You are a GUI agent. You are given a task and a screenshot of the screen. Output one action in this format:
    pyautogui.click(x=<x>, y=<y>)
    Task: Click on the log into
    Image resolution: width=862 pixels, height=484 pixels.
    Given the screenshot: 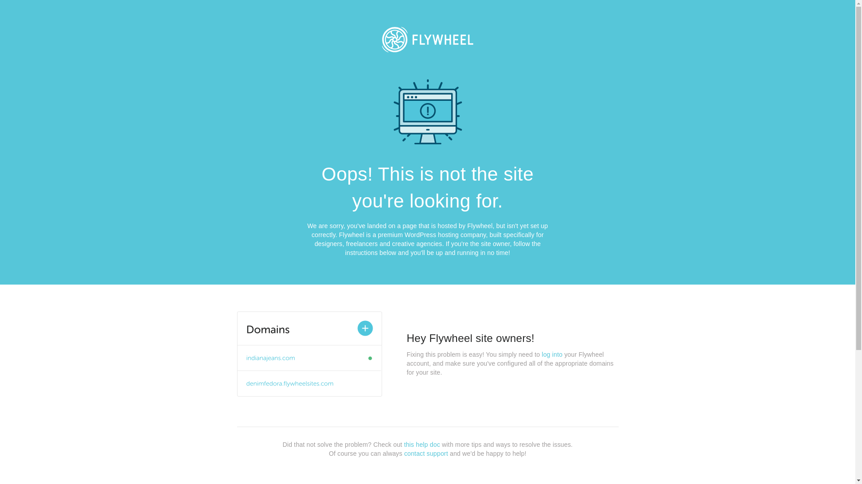 What is the action you would take?
    pyautogui.click(x=552, y=354)
    